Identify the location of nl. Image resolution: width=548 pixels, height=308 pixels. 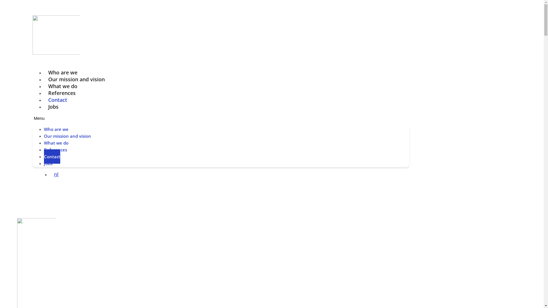
(55, 174).